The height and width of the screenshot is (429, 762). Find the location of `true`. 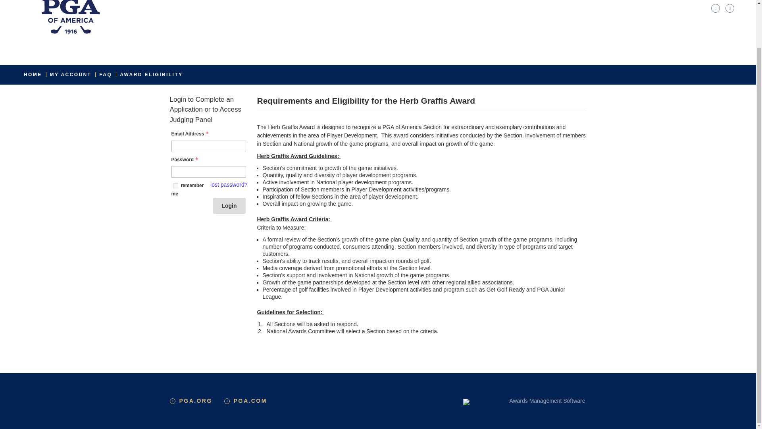

true is located at coordinates (175, 186).